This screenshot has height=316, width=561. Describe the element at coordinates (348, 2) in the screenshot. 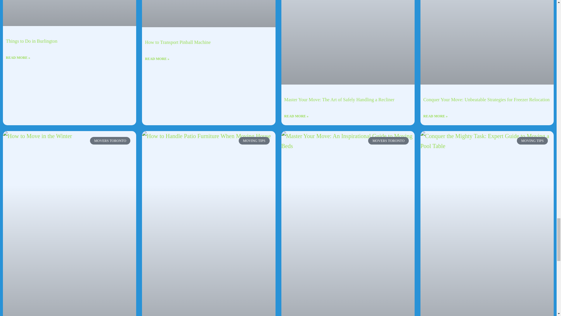

I see `Master Your Move: The Art of Safely Handling a Recliner` at that location.